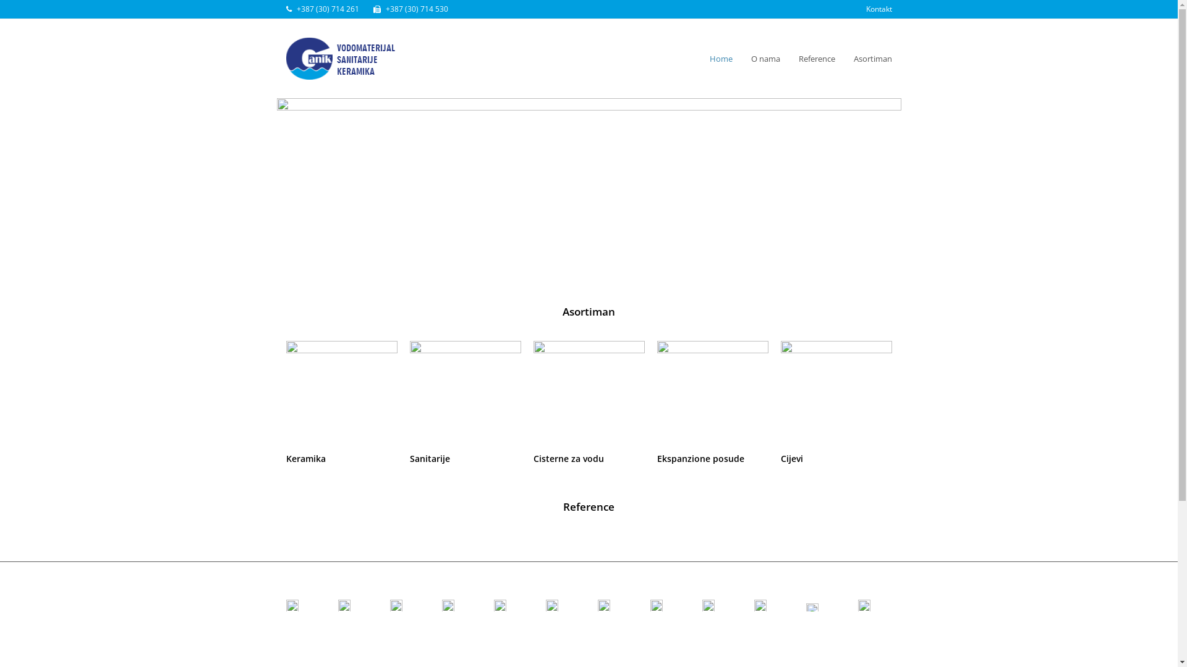  I want to click on Sanitarije, so click(429, 458).